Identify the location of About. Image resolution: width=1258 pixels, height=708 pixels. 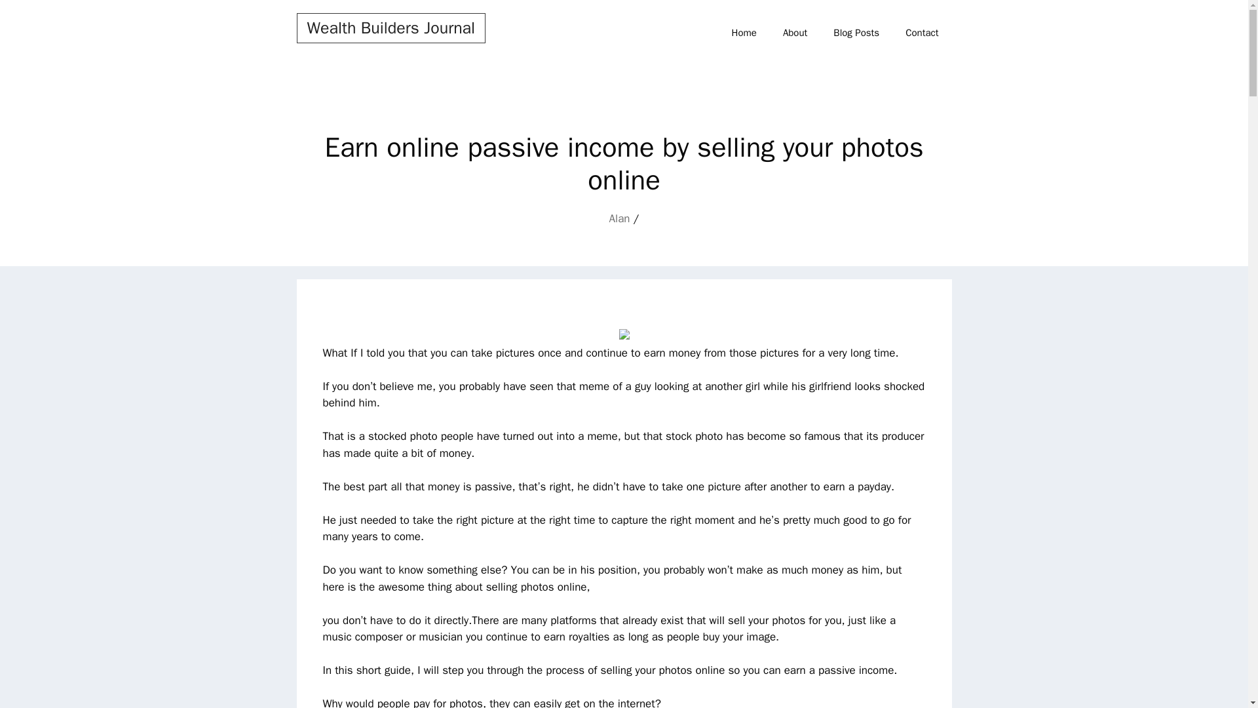
(795, 33).